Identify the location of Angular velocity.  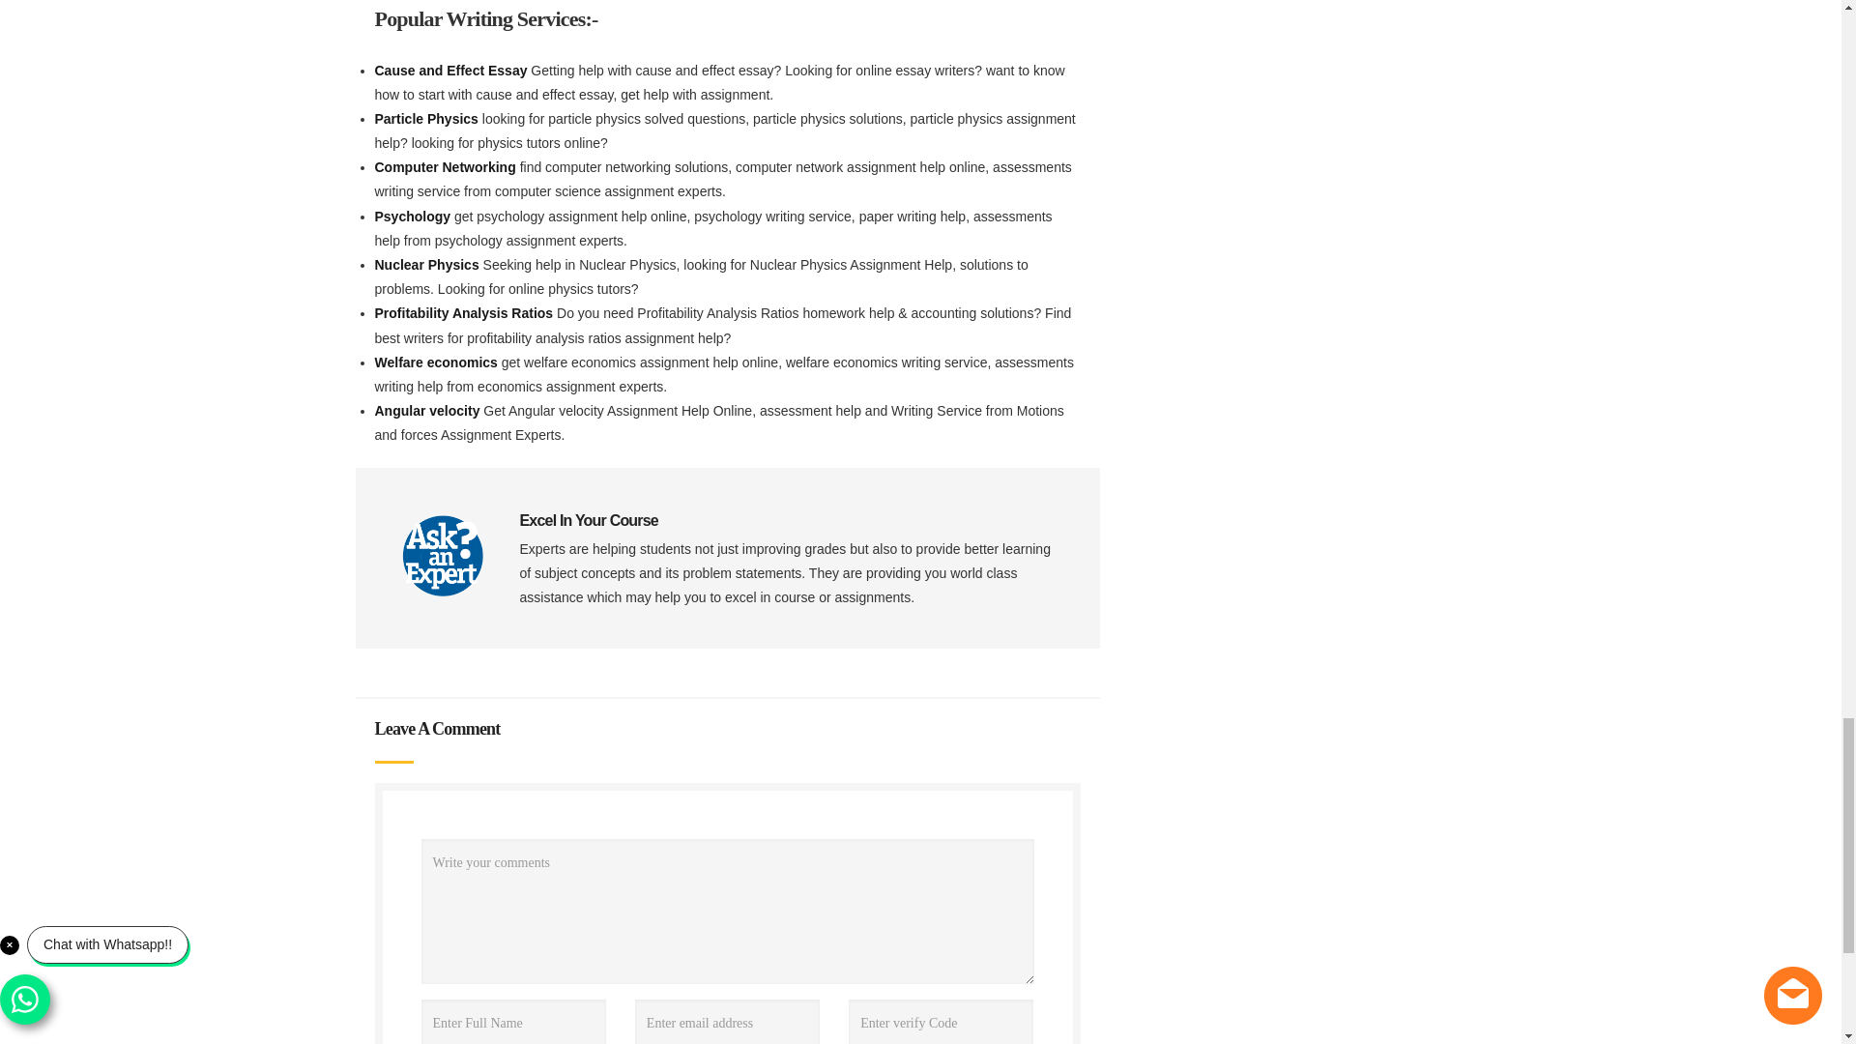
(429, 410).